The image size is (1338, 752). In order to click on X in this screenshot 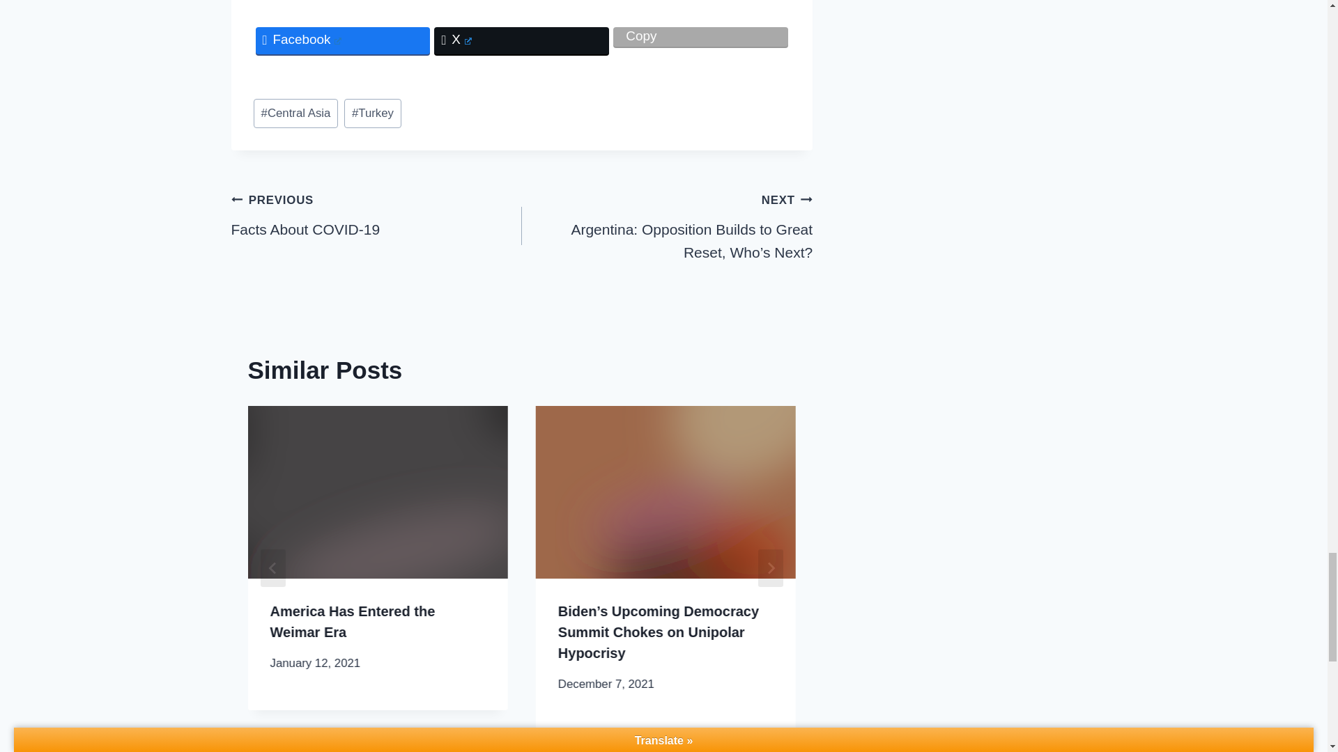, I will do `click(521, 40)`.